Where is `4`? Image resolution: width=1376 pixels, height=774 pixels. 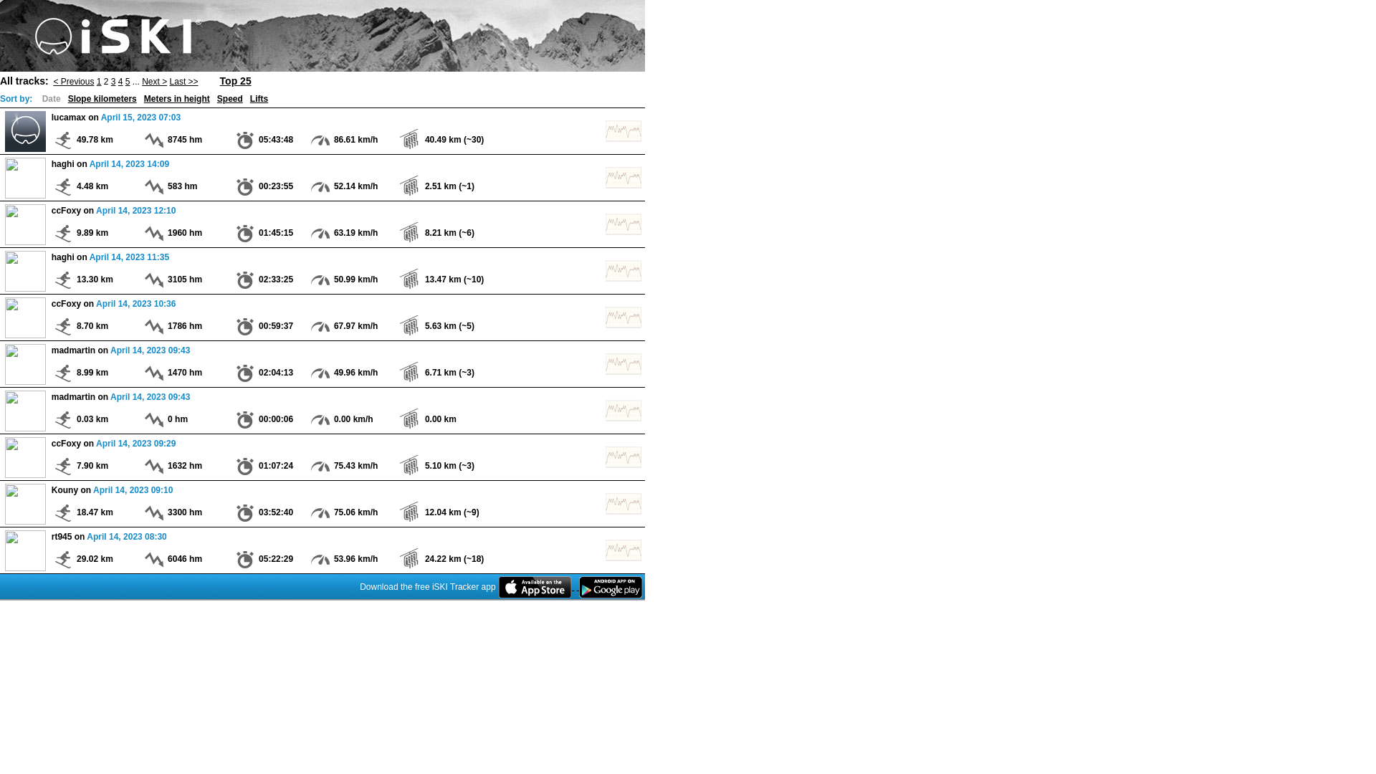 4 is located at coordinates (120, 81).